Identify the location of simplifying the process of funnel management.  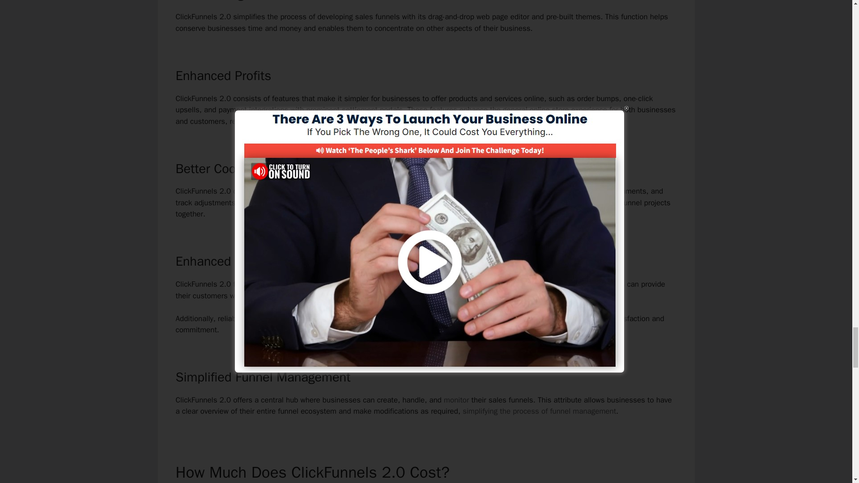
(539, 411).